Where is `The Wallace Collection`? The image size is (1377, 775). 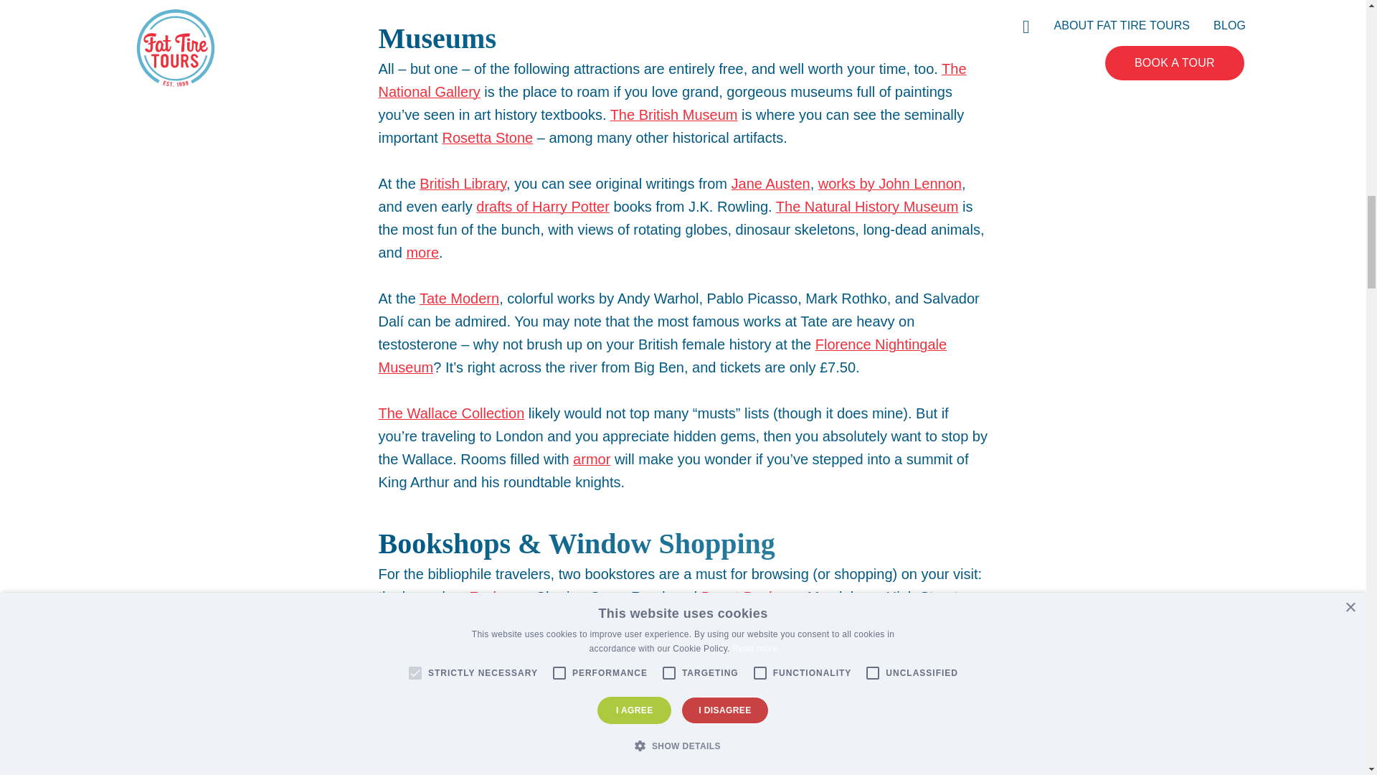
The Wallace Collection is located at coordinates (452, 413).